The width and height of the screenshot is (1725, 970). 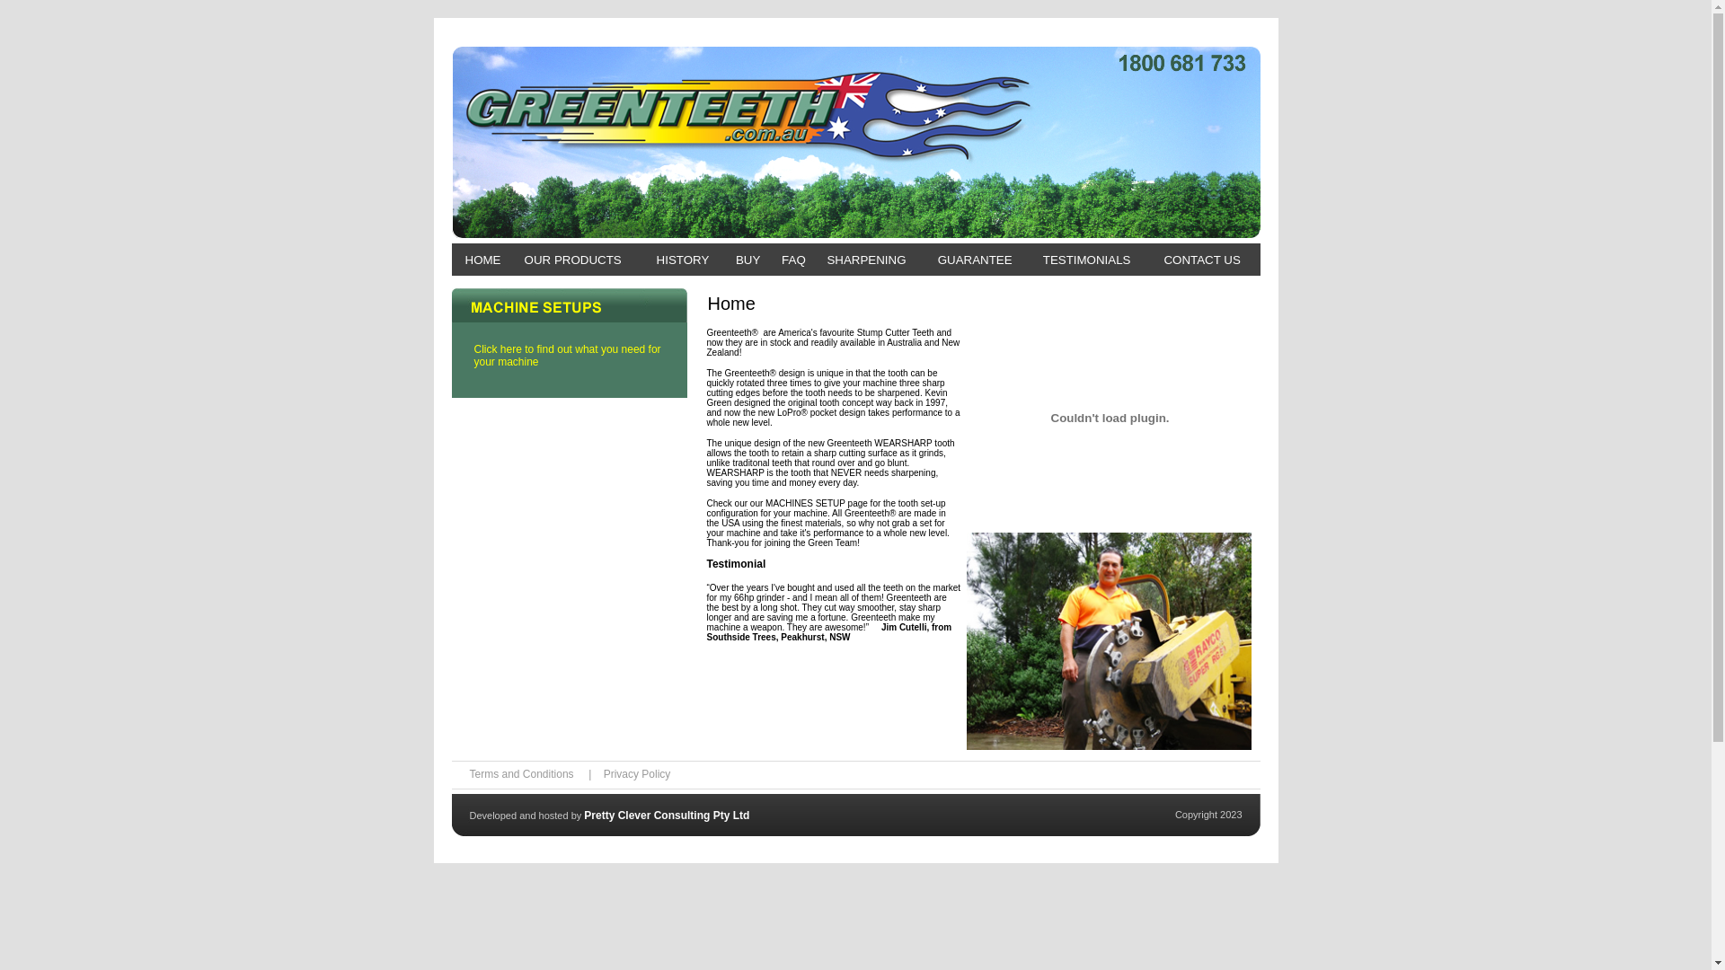 What do you see at coordinates (794, 260) in the screenshot?
I see `FAQ` at bounding box center [794, 260].